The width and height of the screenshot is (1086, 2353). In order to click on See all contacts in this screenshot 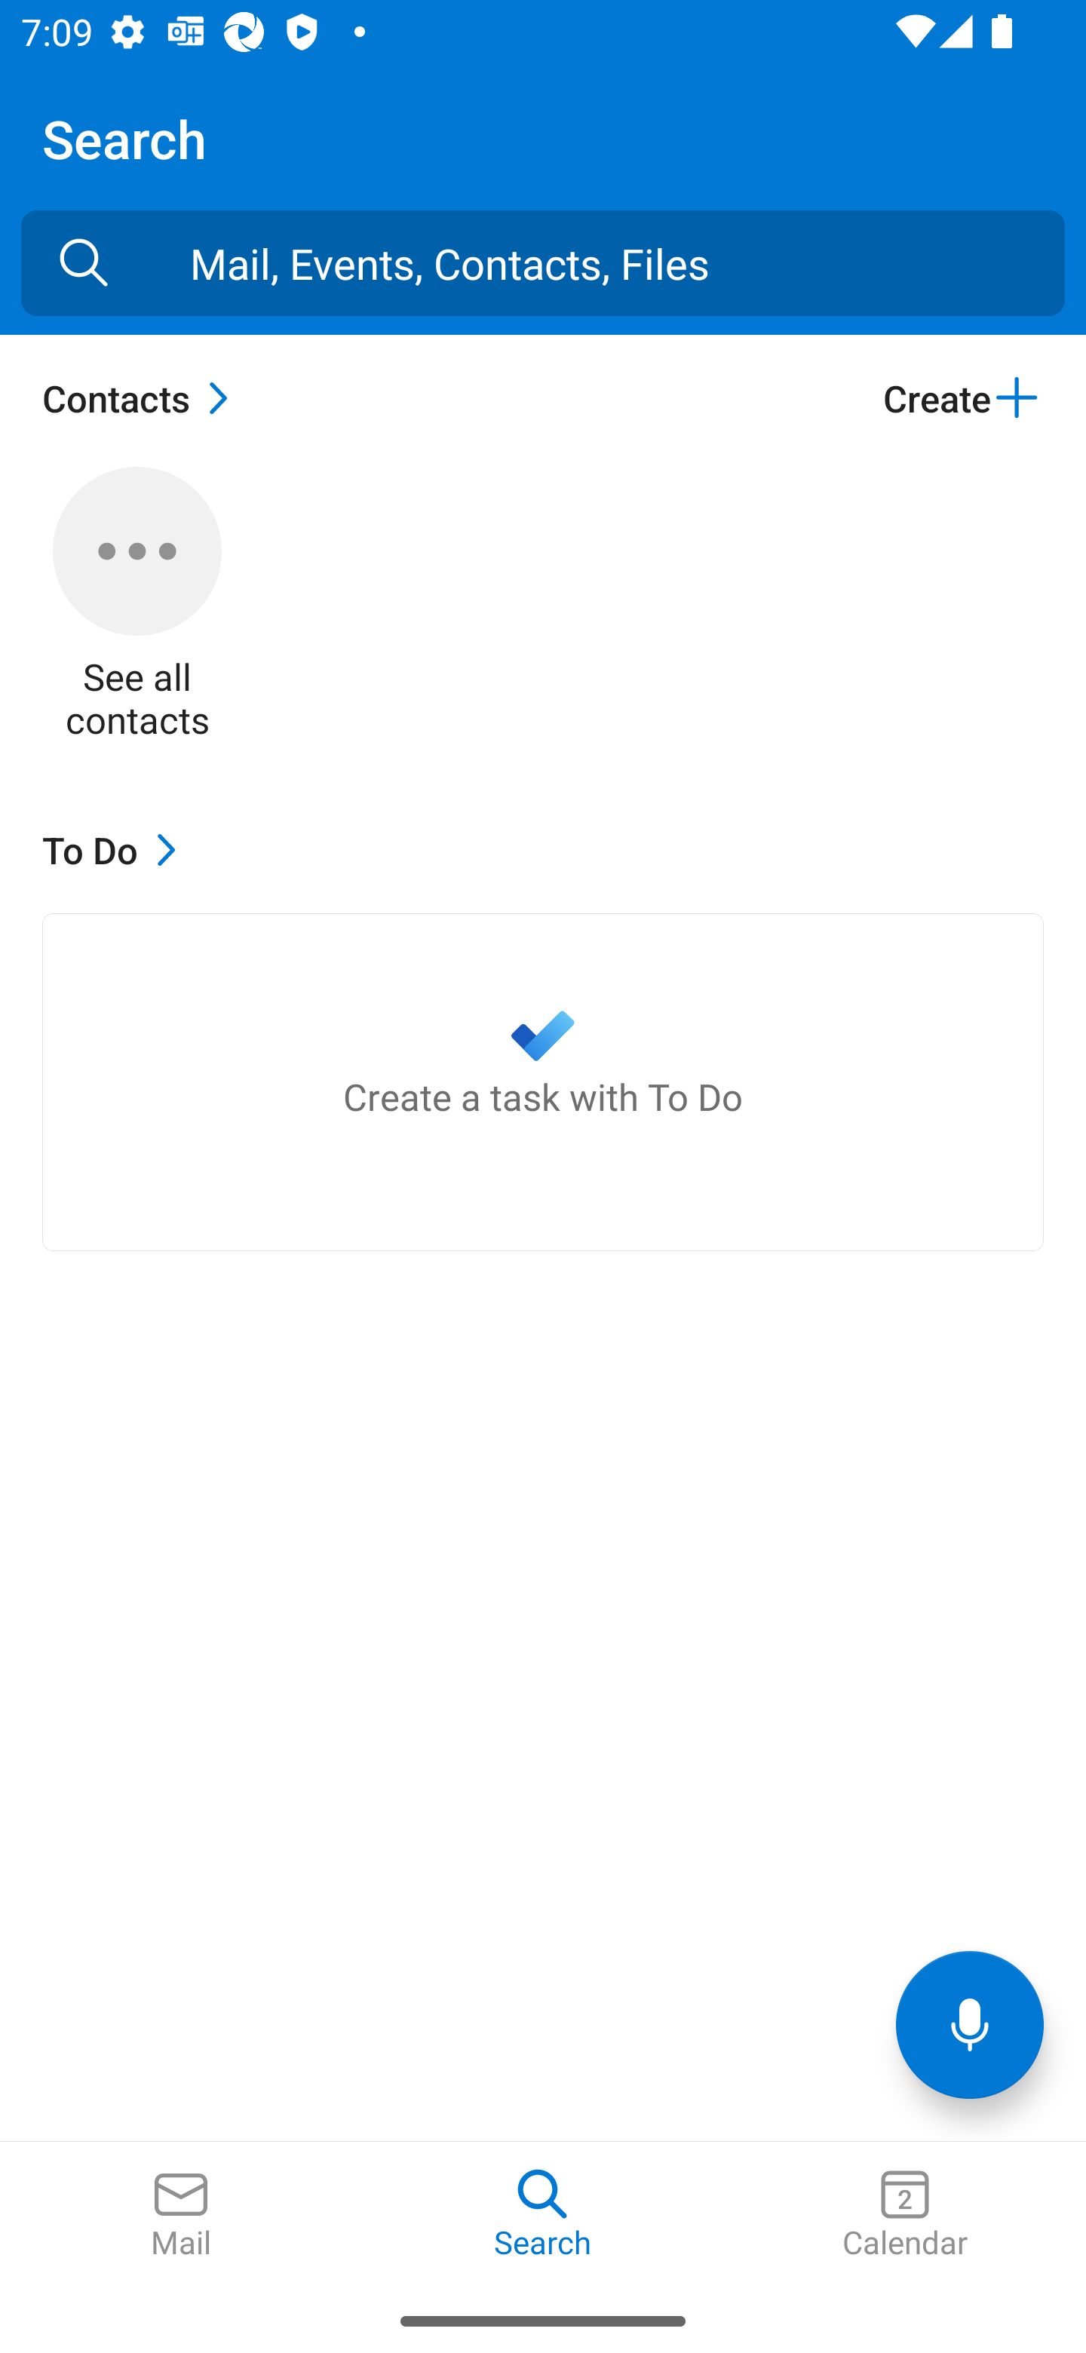, I will do `click(137, 604)`.